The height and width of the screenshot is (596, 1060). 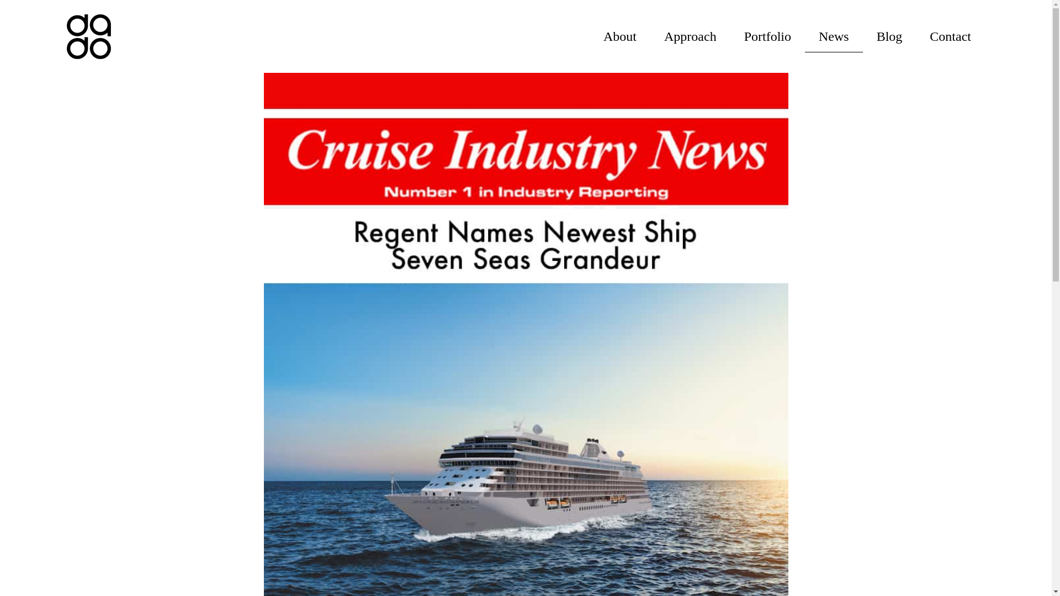 What do you see at coordinates (767, 36) in the screenshot?
I see `Portfolio` at bounding box center [767, 36].